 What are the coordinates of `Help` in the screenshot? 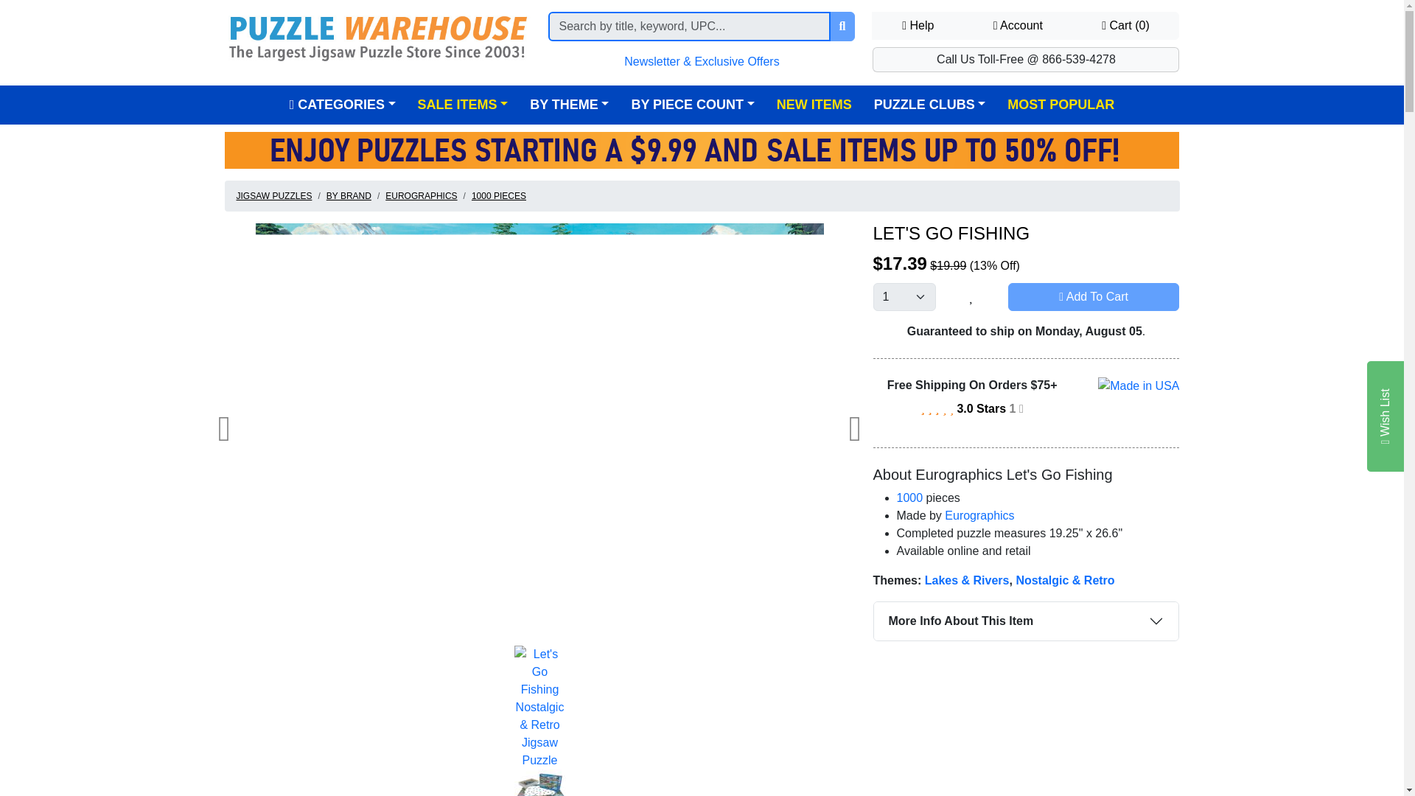 It's located at (917, 26).